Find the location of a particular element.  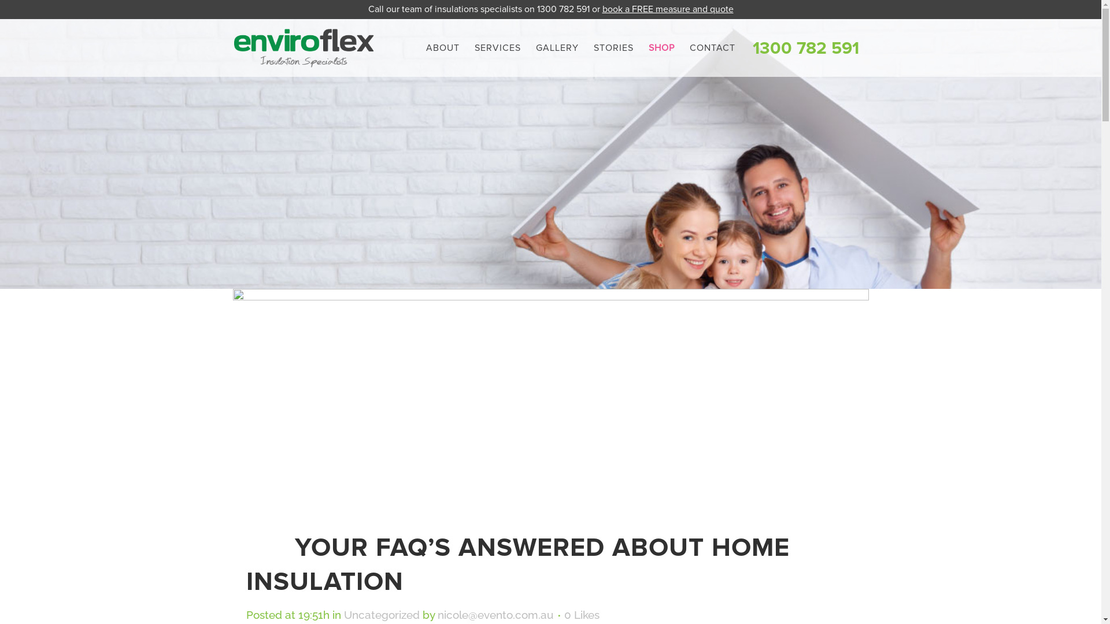

CONTACT is located at coordinates (712, 48).